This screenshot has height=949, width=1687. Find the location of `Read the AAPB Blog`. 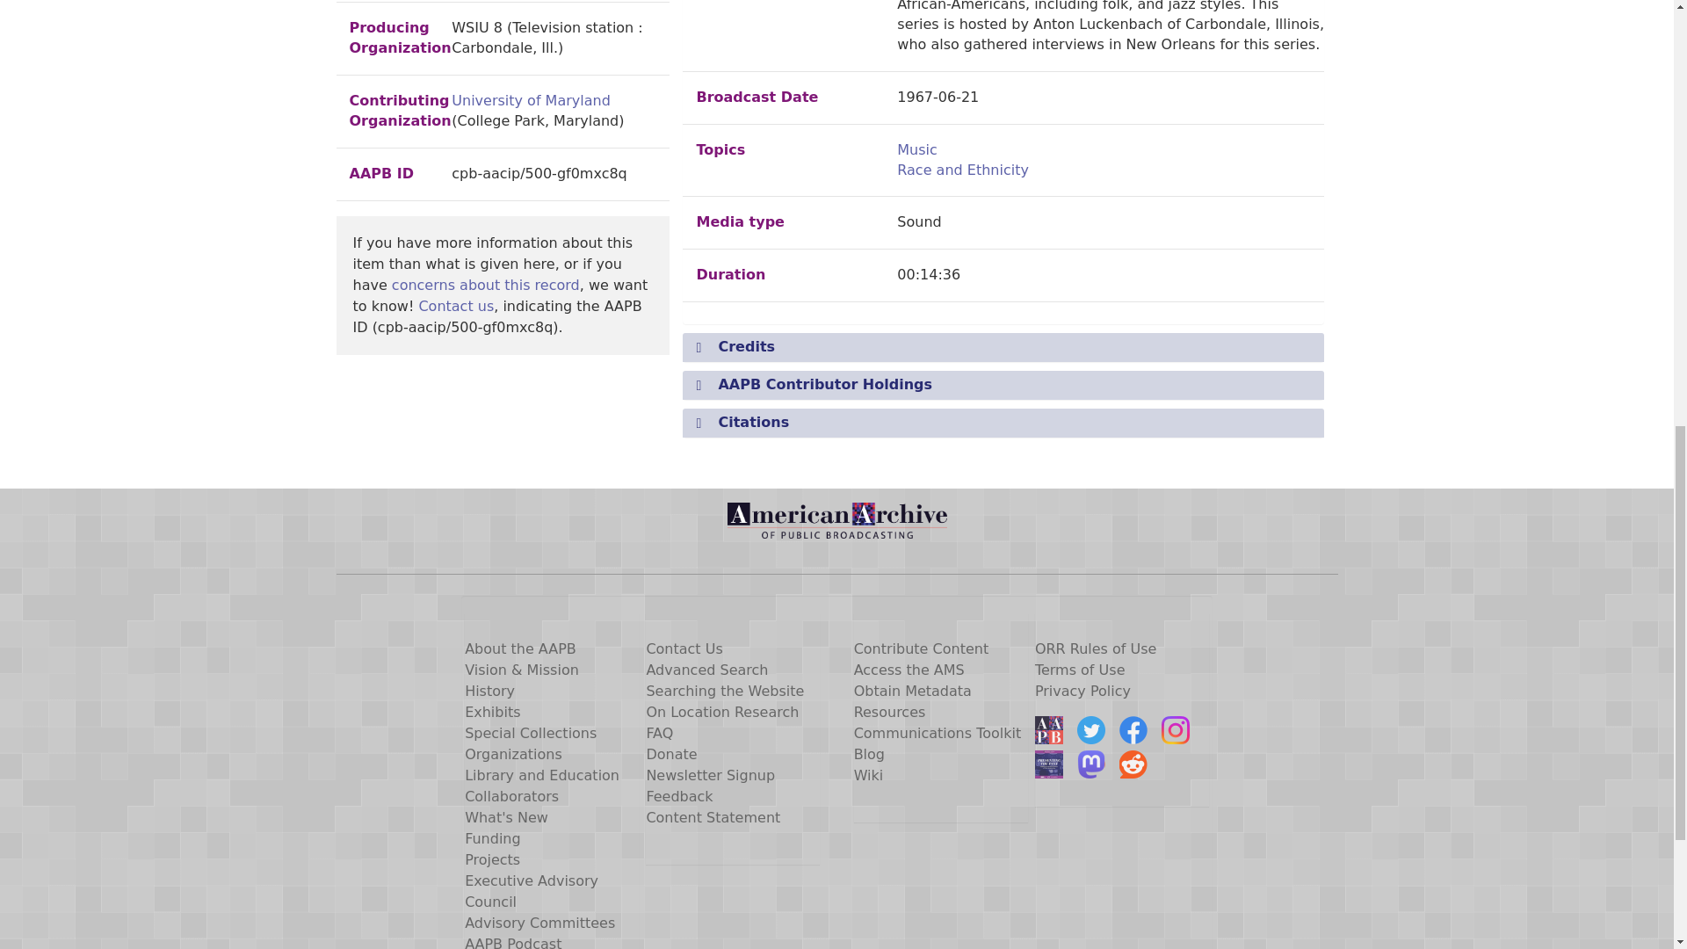

Read the AAPB Blog is located at coordinates (1049, 729).